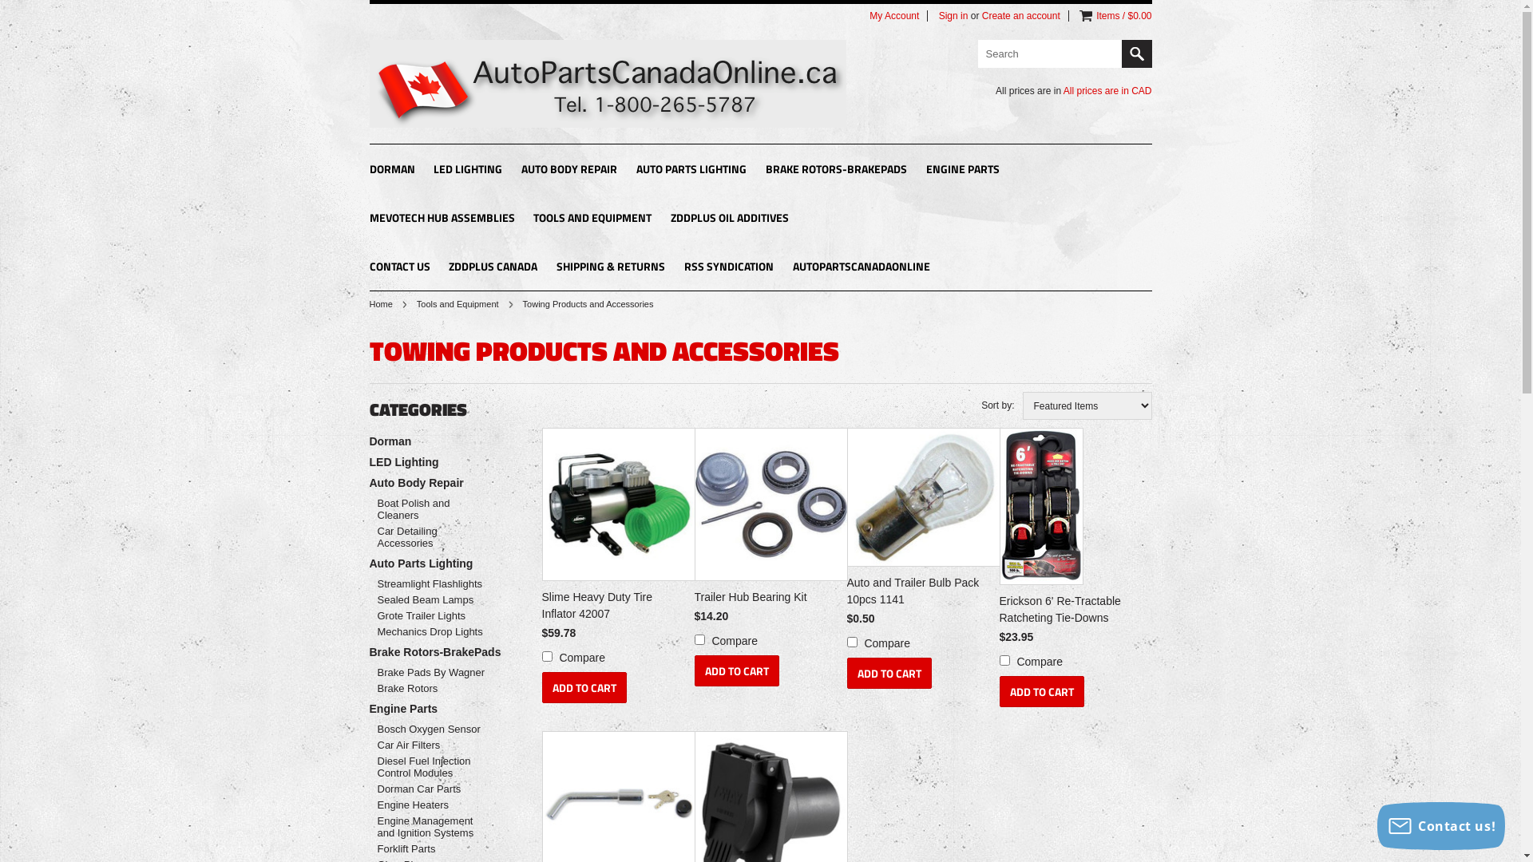 The width and height of the screenshot is (1533, 862). What do you see at coordinates (737, 670) in the screenshot?
I see `ADD TO CART` at bounding box center [737, 670].